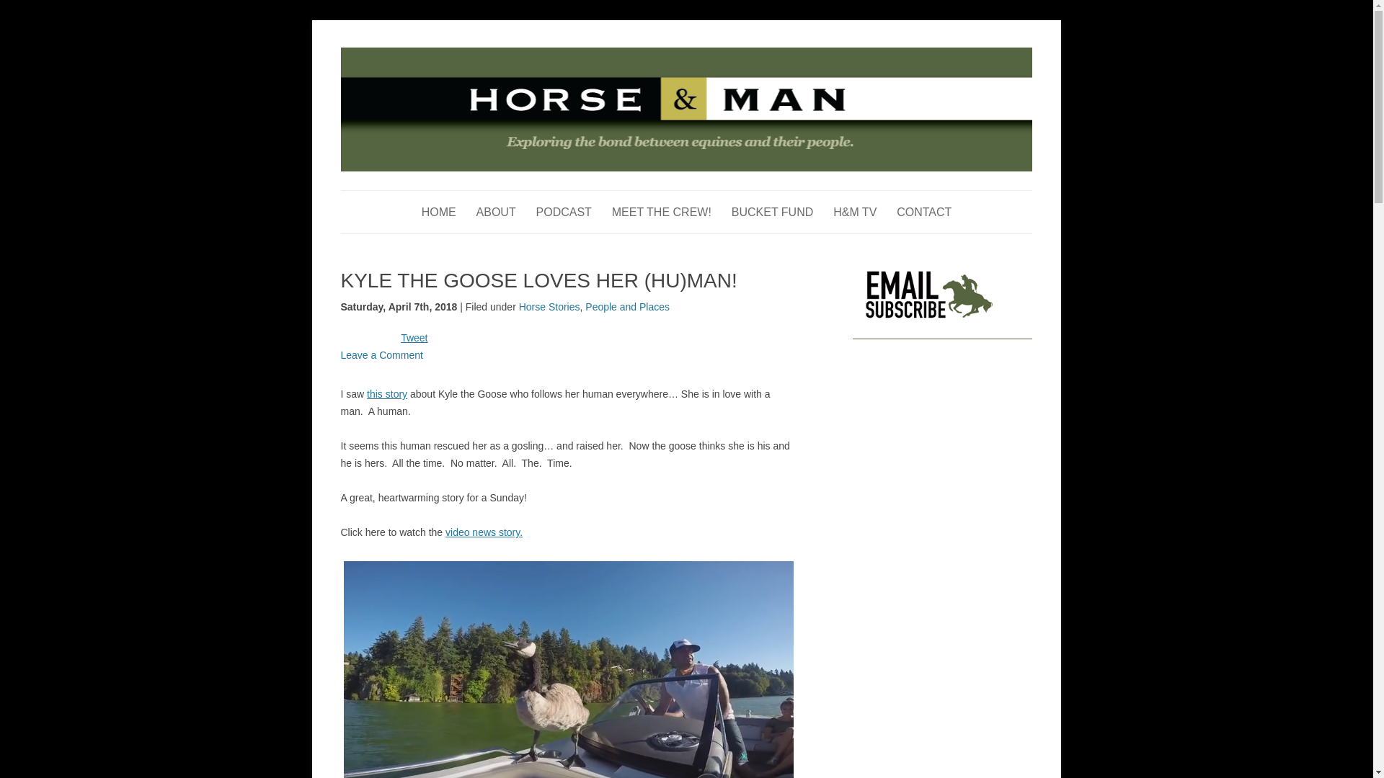 Image resolution: width=1384 pixels, height=778 pixels. I want to click on Contact Horse and Man, so click(924, 212).